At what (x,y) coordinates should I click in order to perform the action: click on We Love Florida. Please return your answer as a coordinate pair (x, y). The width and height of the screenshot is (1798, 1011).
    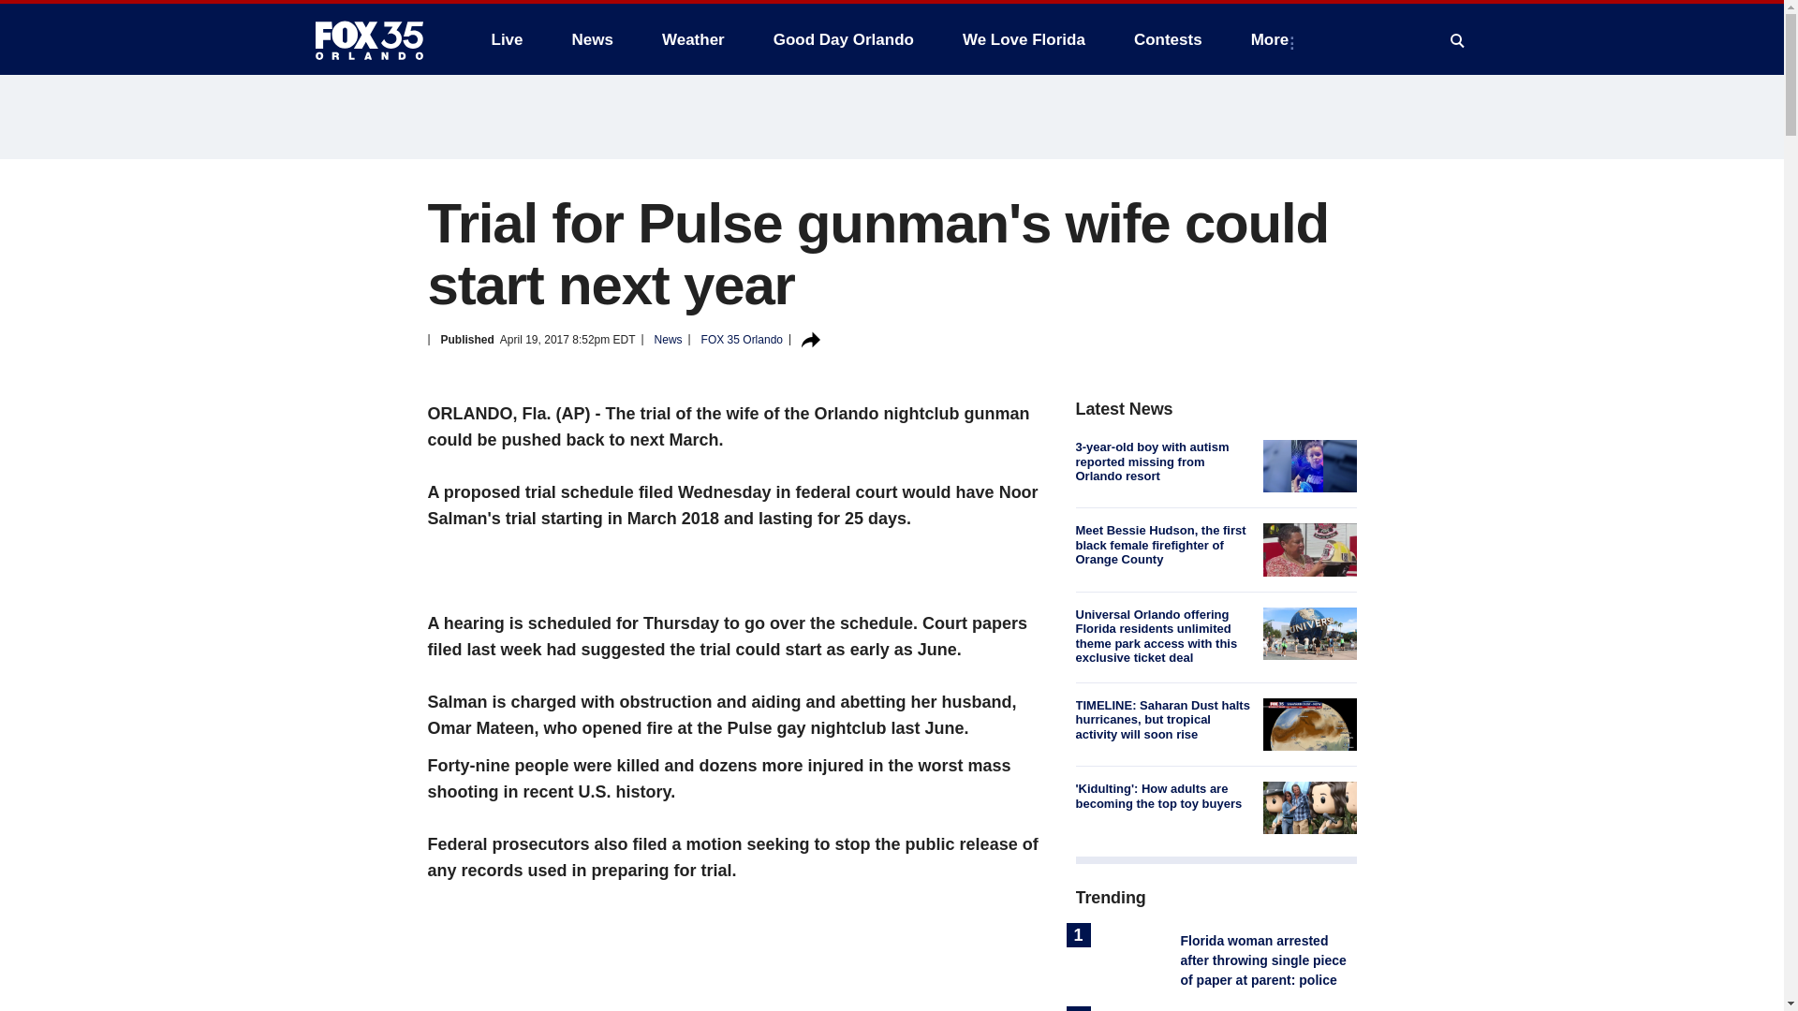
    Looking at the image, I should click on (1024, 39).